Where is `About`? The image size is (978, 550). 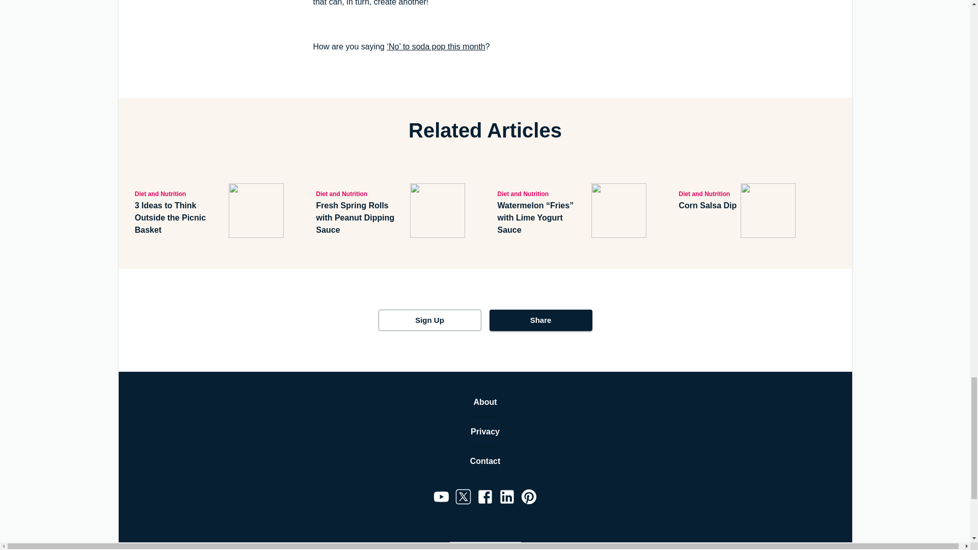 About is located at coordinates (485, 402).